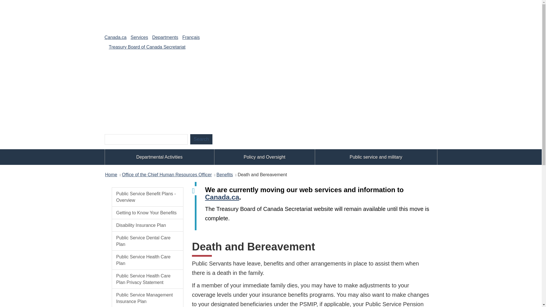  Describe the element at coordinates (147, 225) in the screenshot. I see `Disability Insurance Plan` at that location.